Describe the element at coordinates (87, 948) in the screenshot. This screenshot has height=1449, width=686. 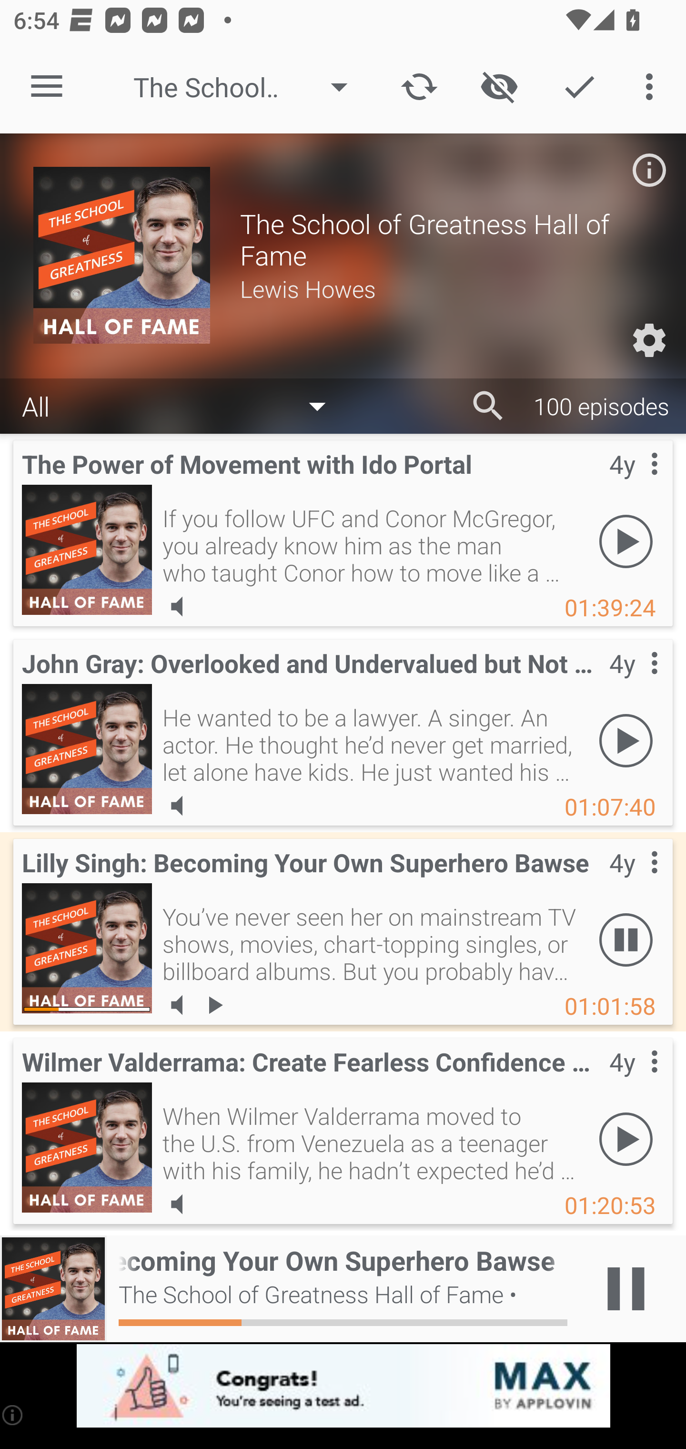
I see `Lilly Singh: Becoming Your Own Superhero Bawse` at that location.